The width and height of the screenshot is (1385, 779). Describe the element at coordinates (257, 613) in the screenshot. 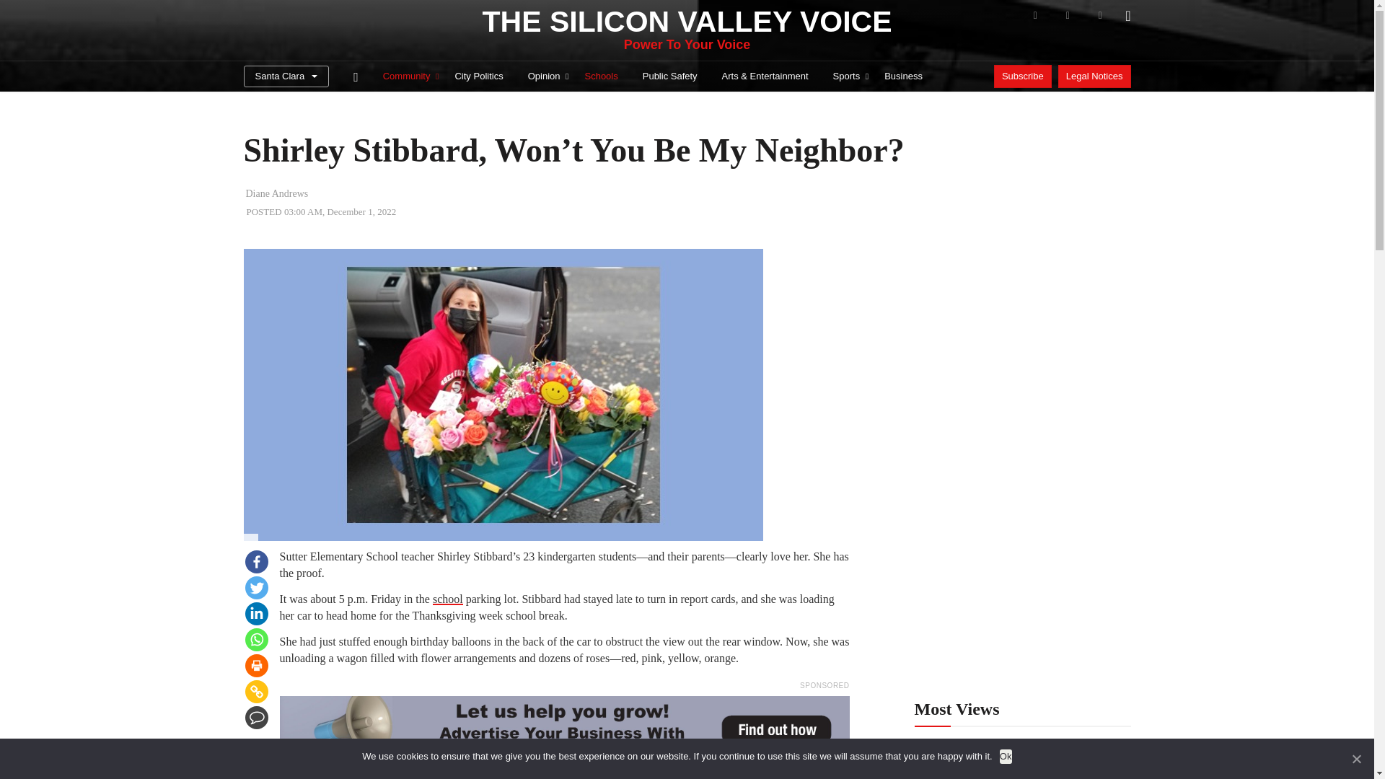

I see `Linkedin` at that location.